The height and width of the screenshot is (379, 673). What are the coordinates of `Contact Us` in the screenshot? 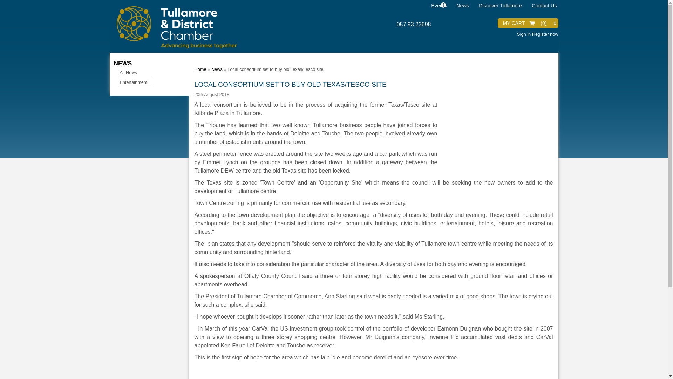 It's located at (543, 5).